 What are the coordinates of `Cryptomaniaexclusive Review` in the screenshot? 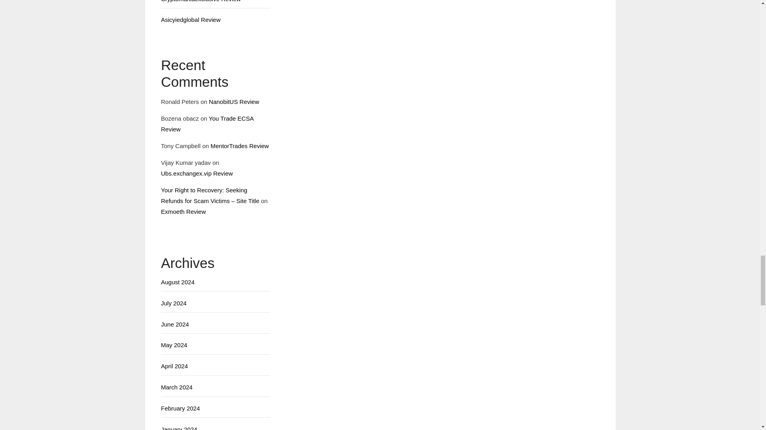 It's located at (201, 1).